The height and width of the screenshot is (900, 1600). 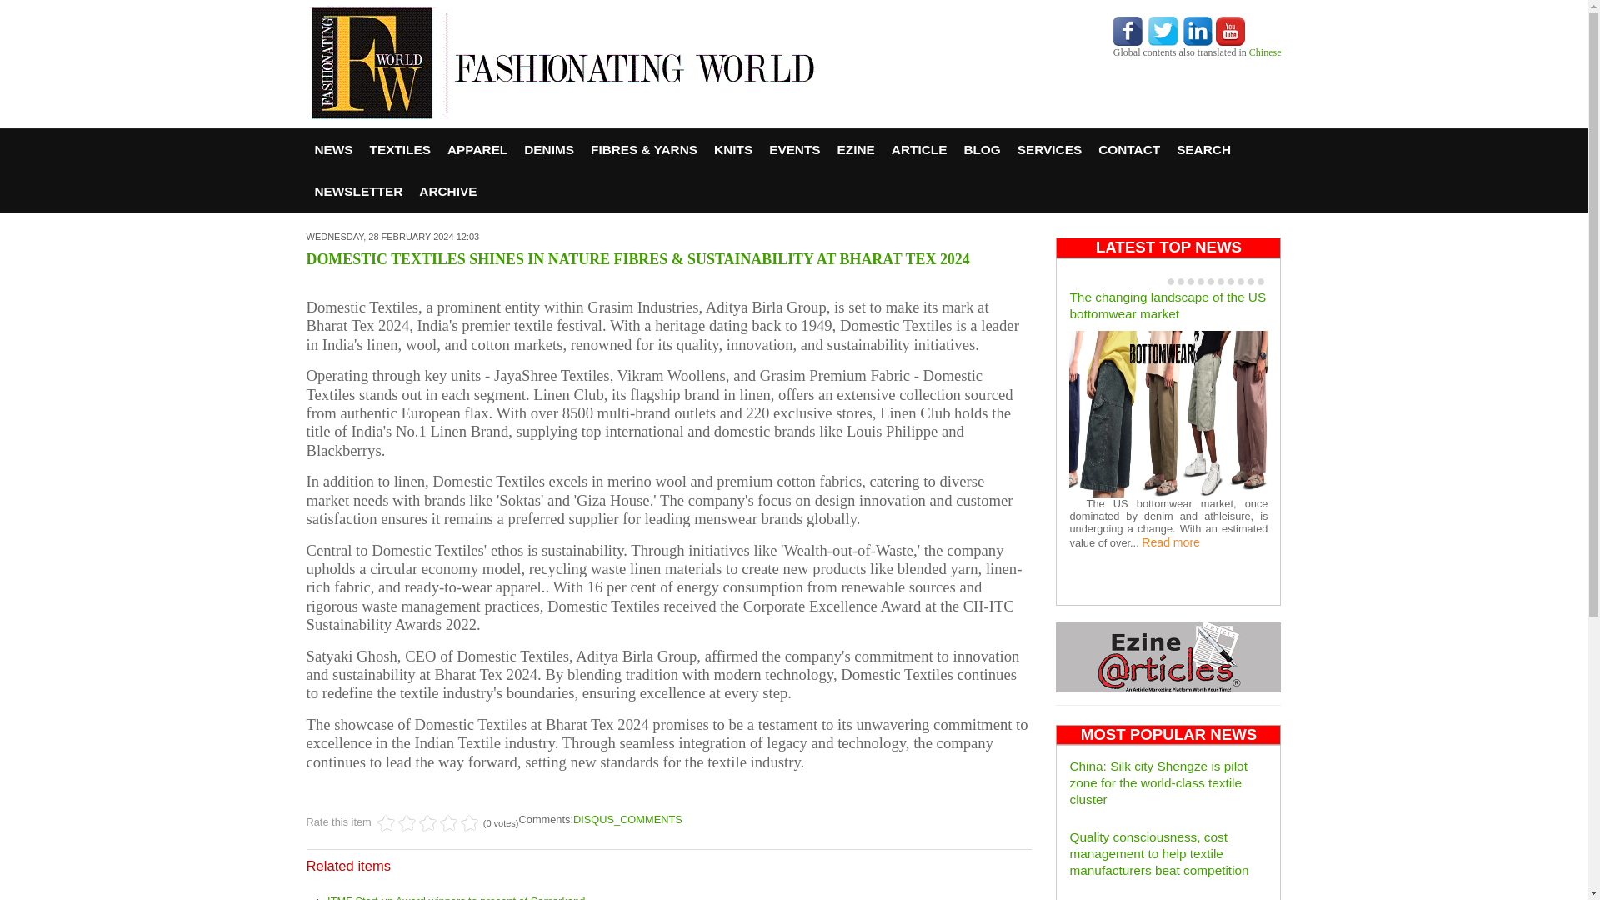 I want to click on TEXTILES, so click(x=400, y=150).